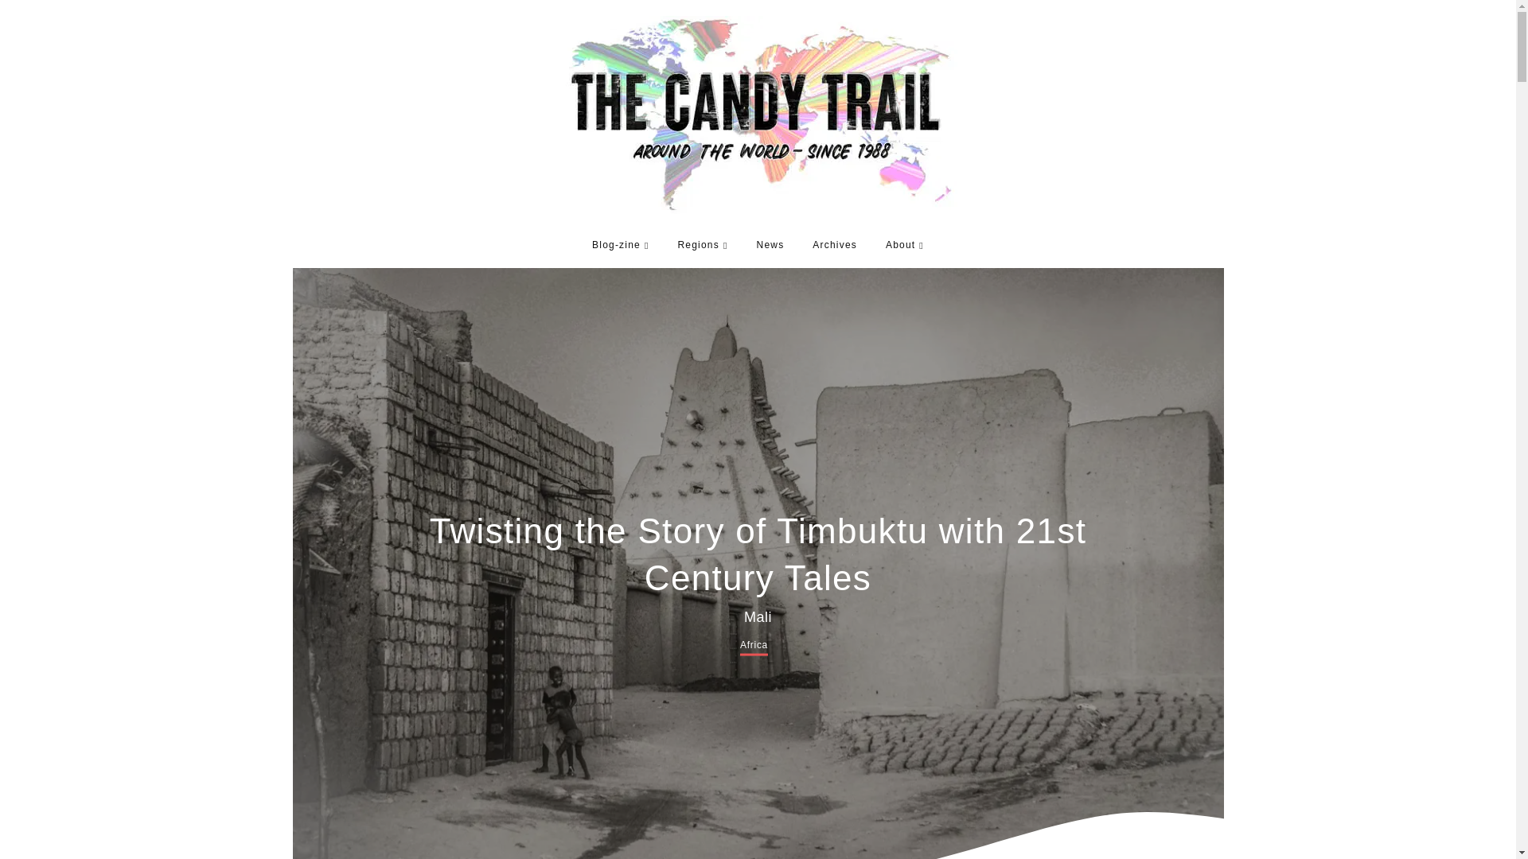  I want to click on News, so click(770, 245).